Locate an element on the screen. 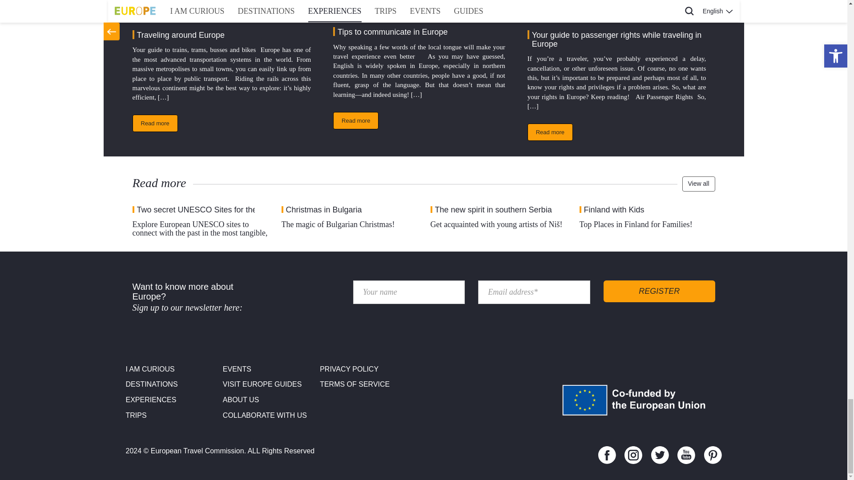 The height and width of the screenshot is (480, 854). EVENTS is located at coordinates (268, 369).